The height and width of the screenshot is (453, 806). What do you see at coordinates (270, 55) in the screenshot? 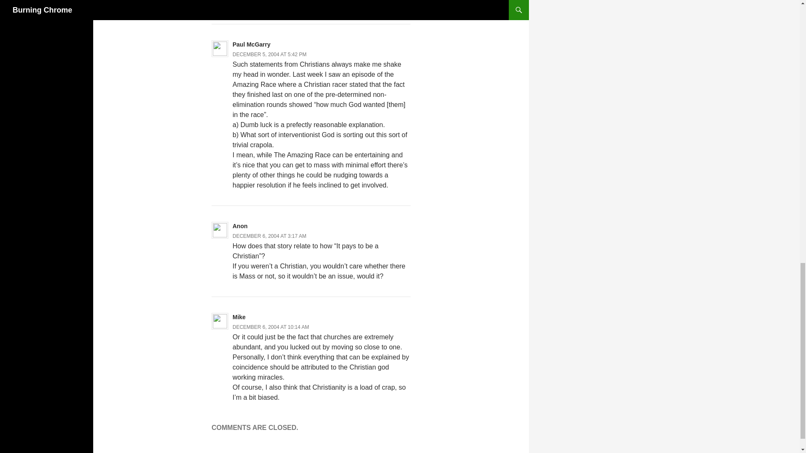
I see `DECEMBER 5, 2004 AT 5:42 PM` at bounding box center [270, 55].